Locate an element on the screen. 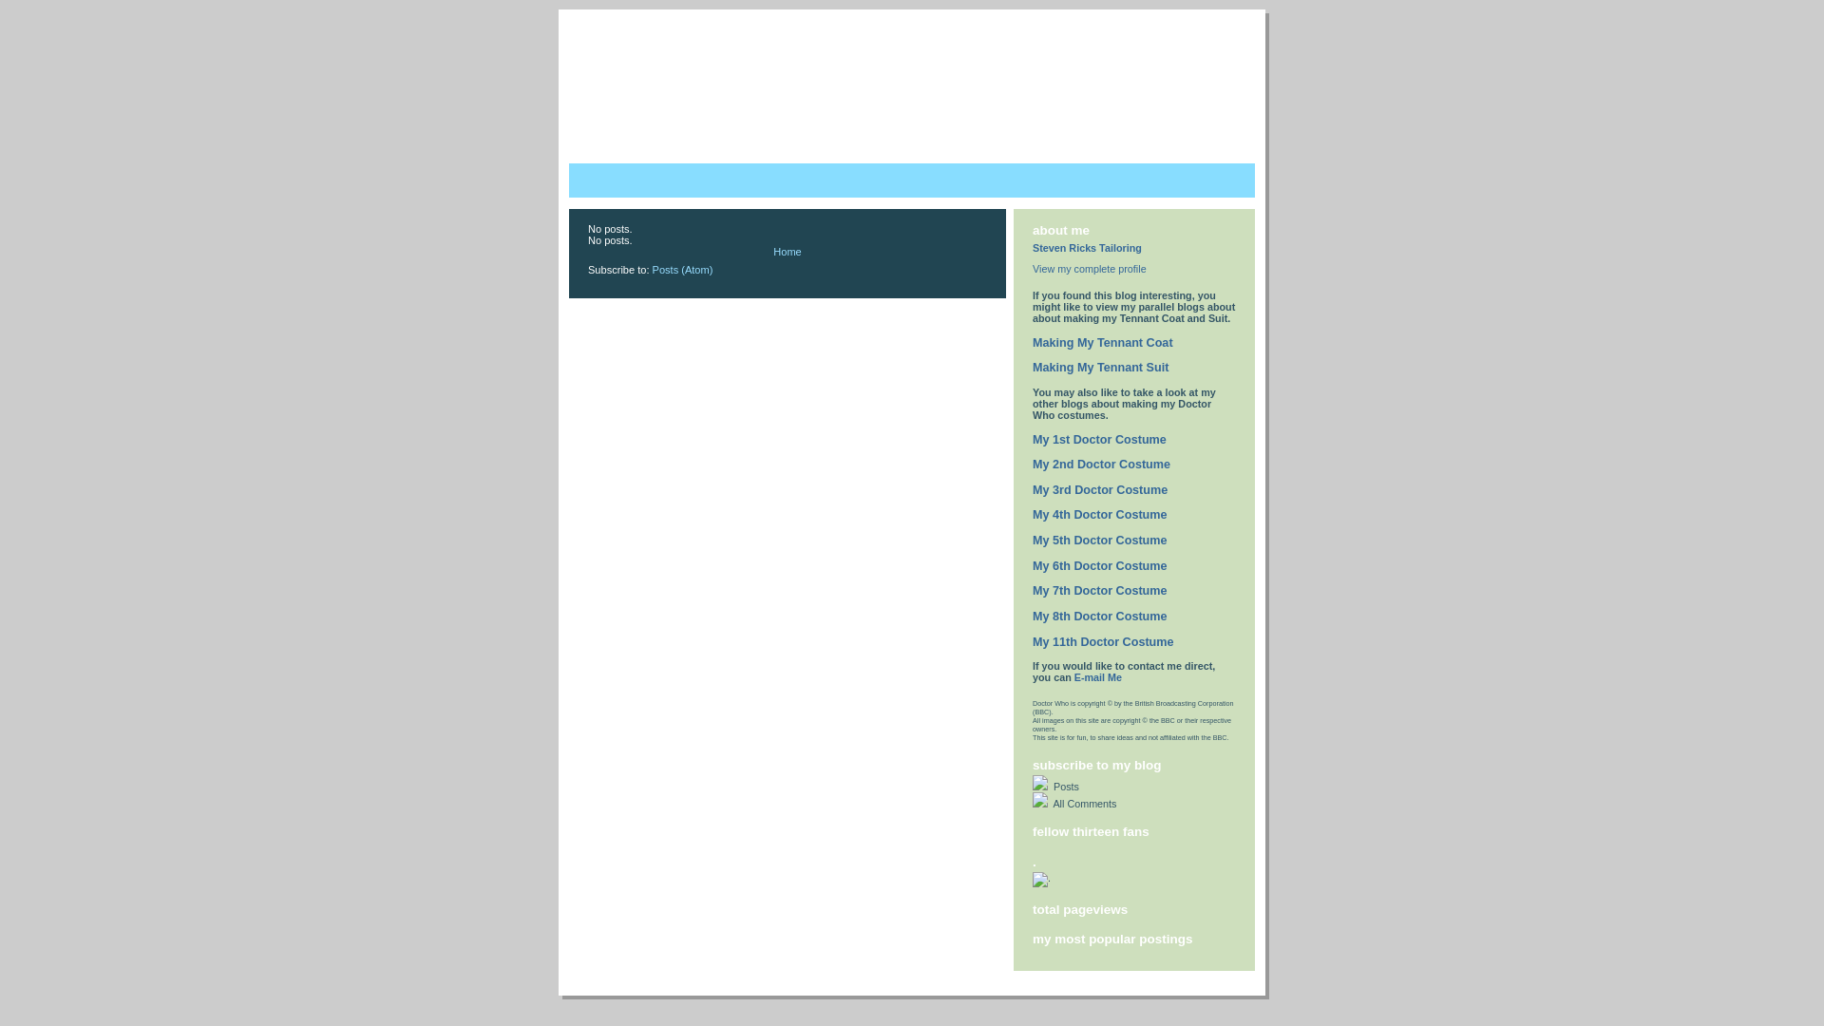  Posts is located at coordinates (1065, 787).